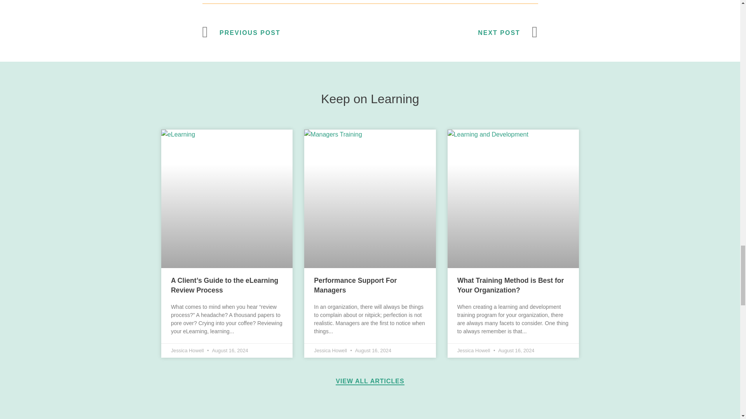 The image size is (746, 419). What do you see at coordinates (370, 381) in the screenshot?
I see `VIEW ALL ARTICLES` at bounding box center [370, 381].